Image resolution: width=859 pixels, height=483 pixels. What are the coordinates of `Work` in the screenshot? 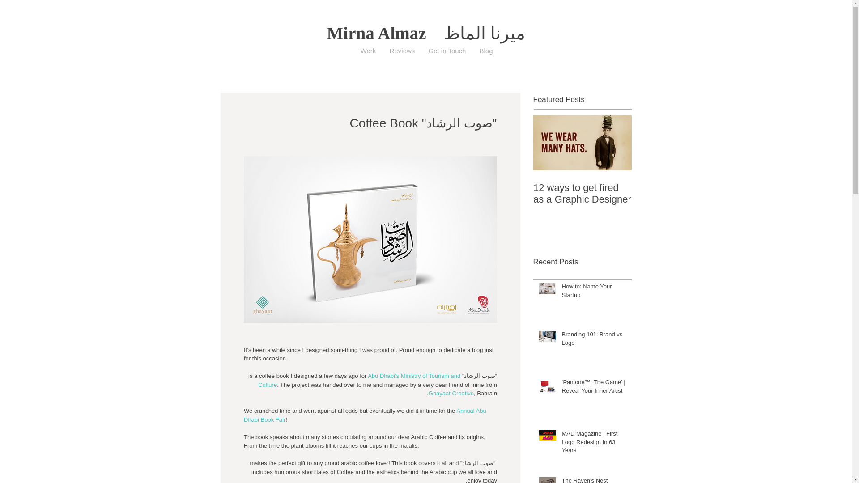 It's located at (368, 51).